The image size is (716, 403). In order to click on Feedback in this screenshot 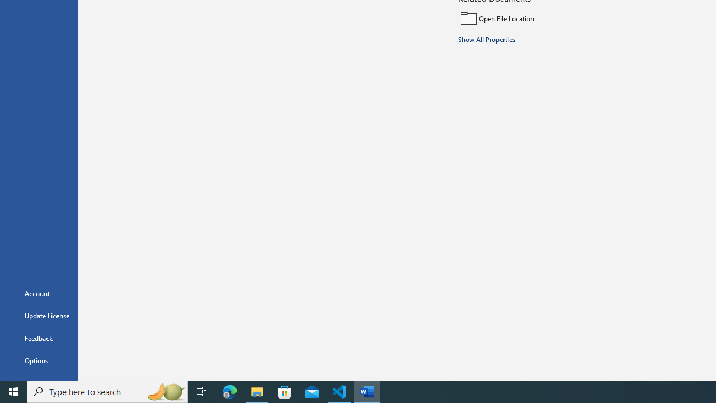, I will do `click(39, 338)`.